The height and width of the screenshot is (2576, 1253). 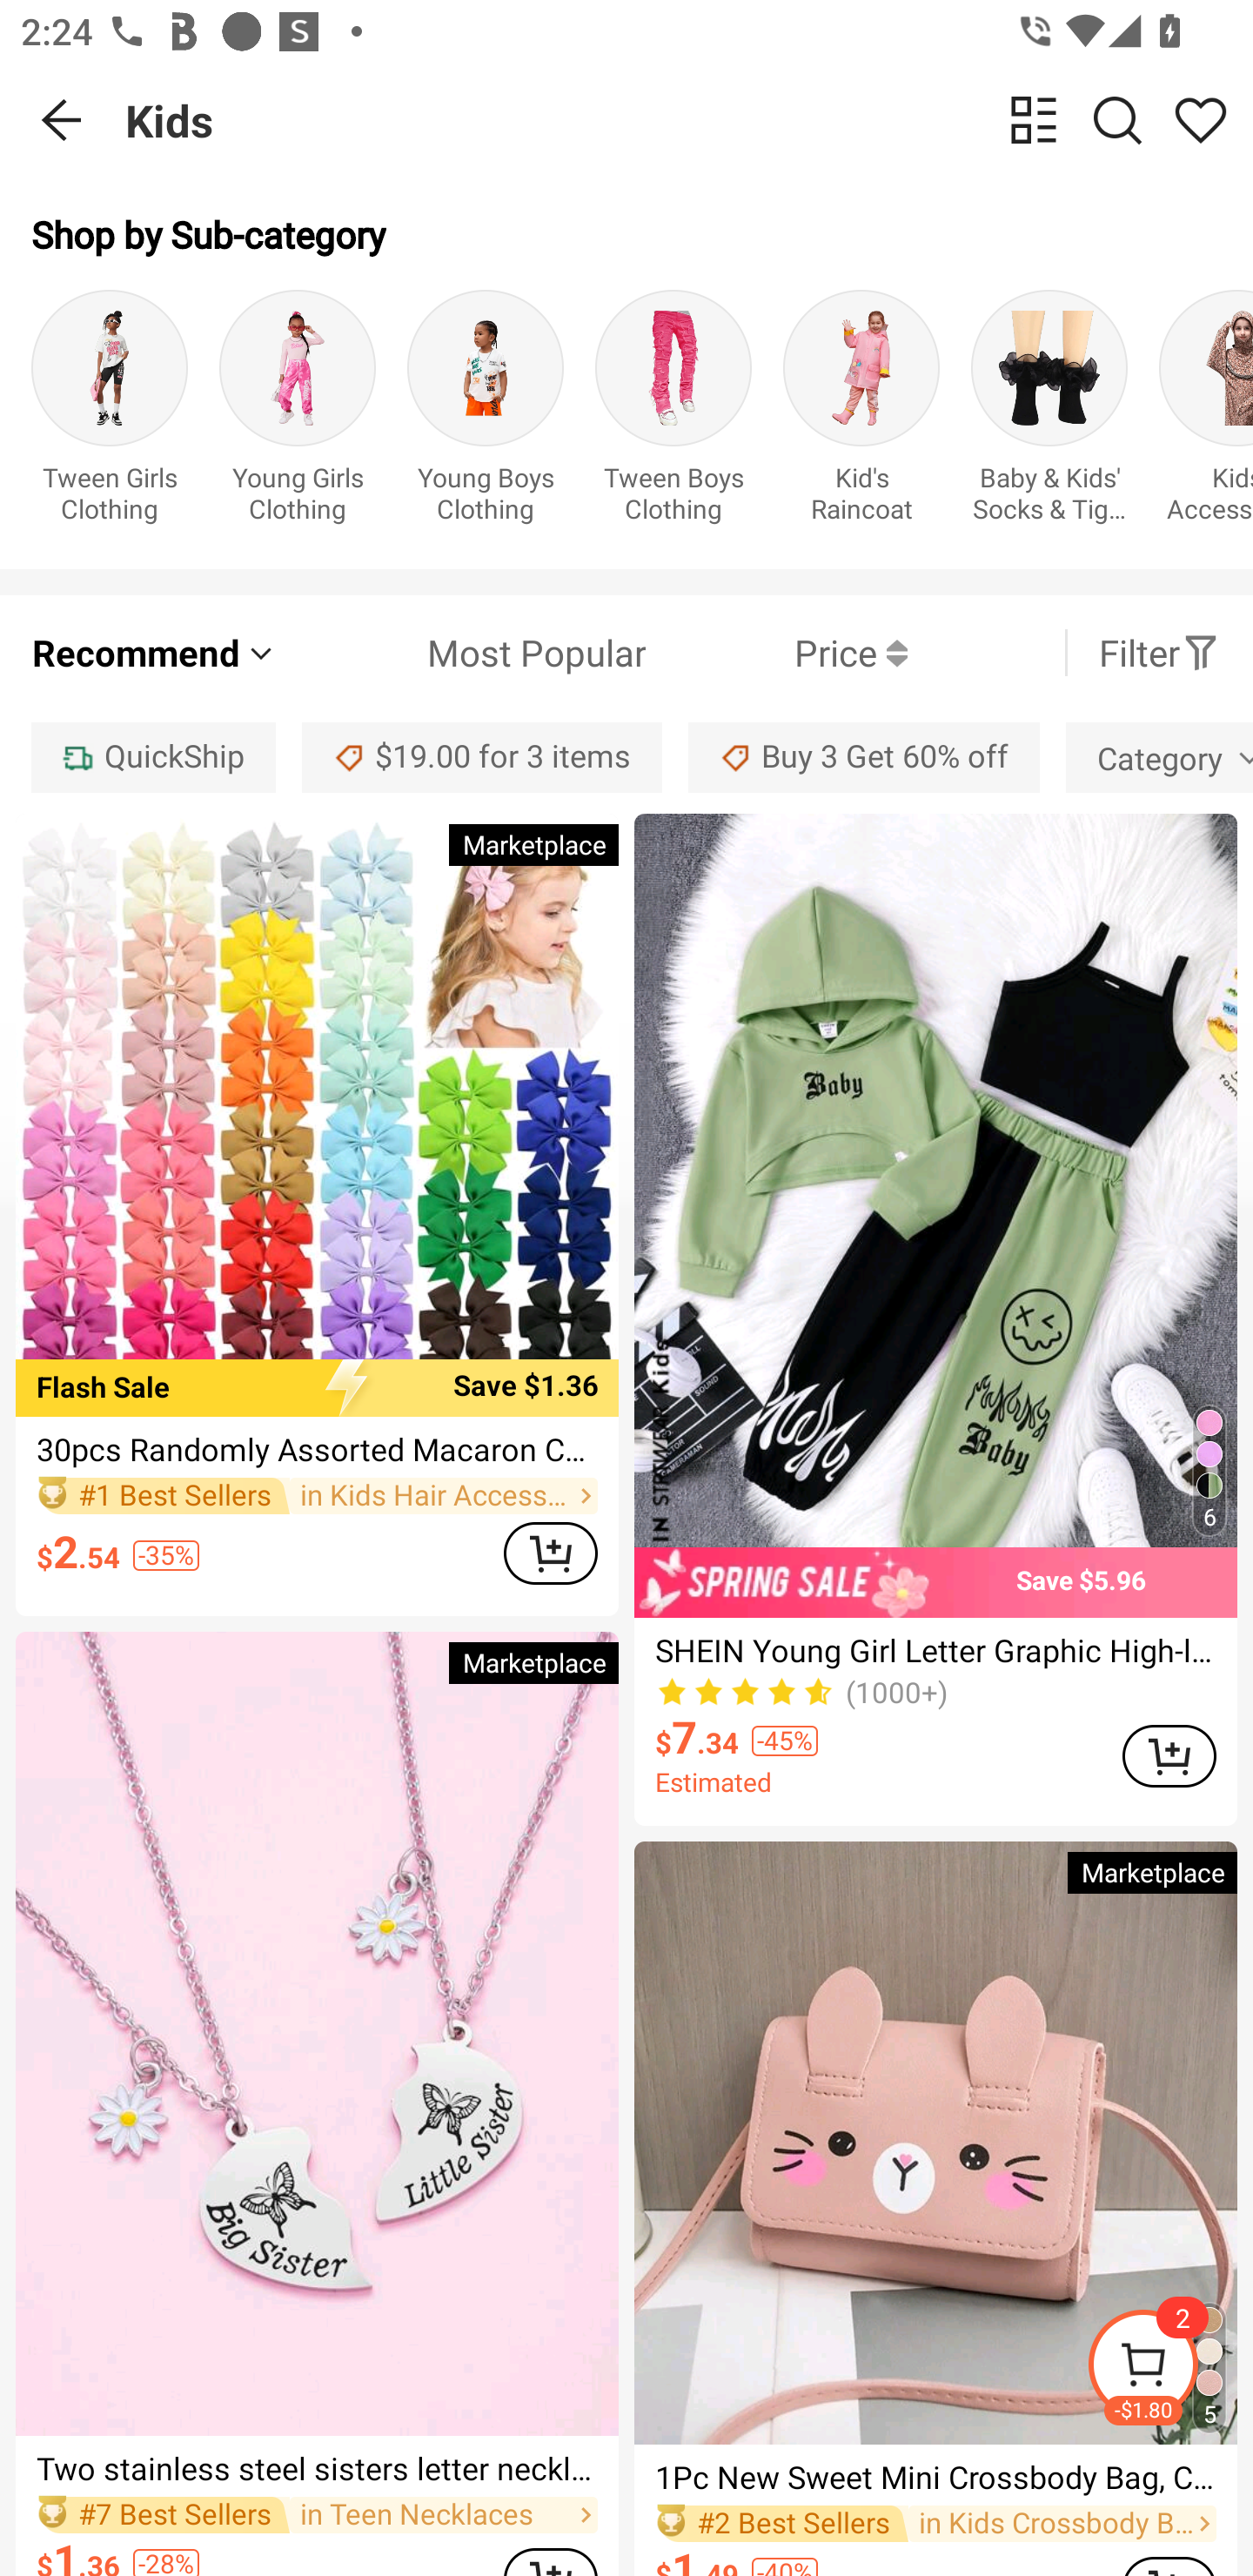 I want to click on Tween Girls Clothing, so click(x=110, y=413).